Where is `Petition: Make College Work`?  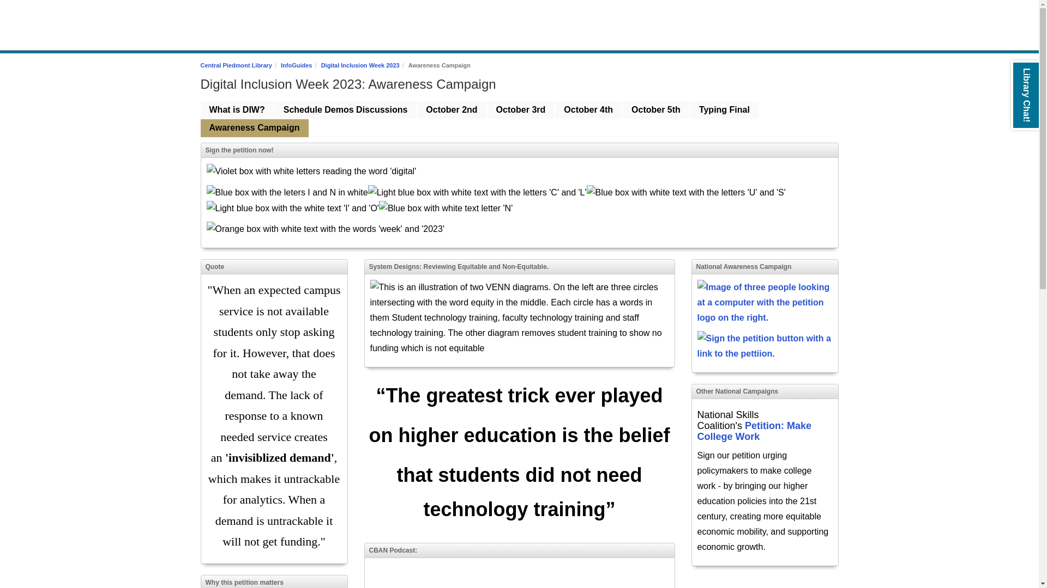
Petition: Make College Work is located at coordinates (754, 431).